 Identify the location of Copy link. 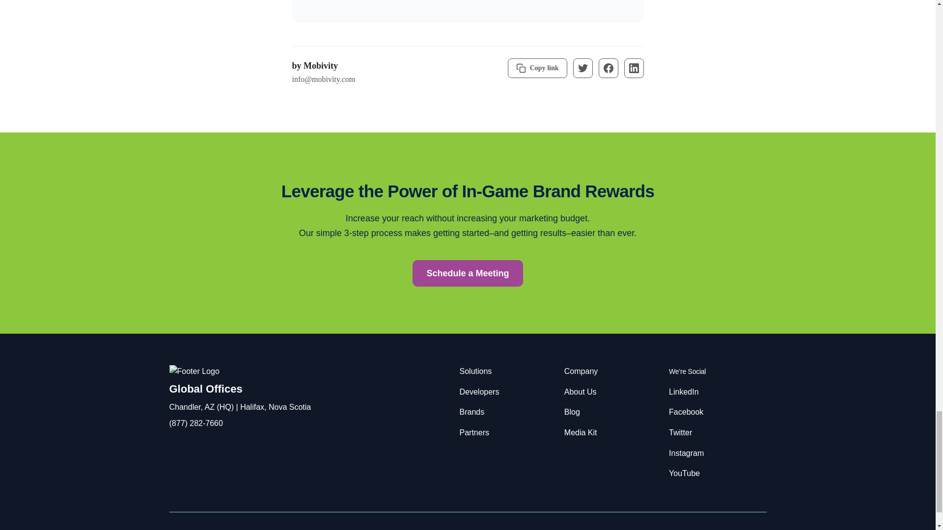
(537, 68).